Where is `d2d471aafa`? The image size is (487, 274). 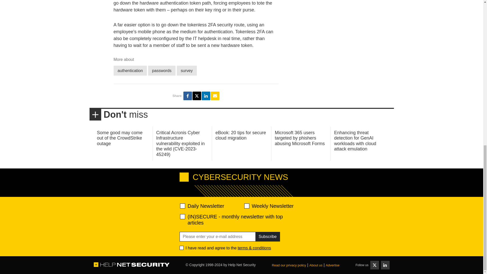
d2d471aafa is located at coordinates (246, 206).